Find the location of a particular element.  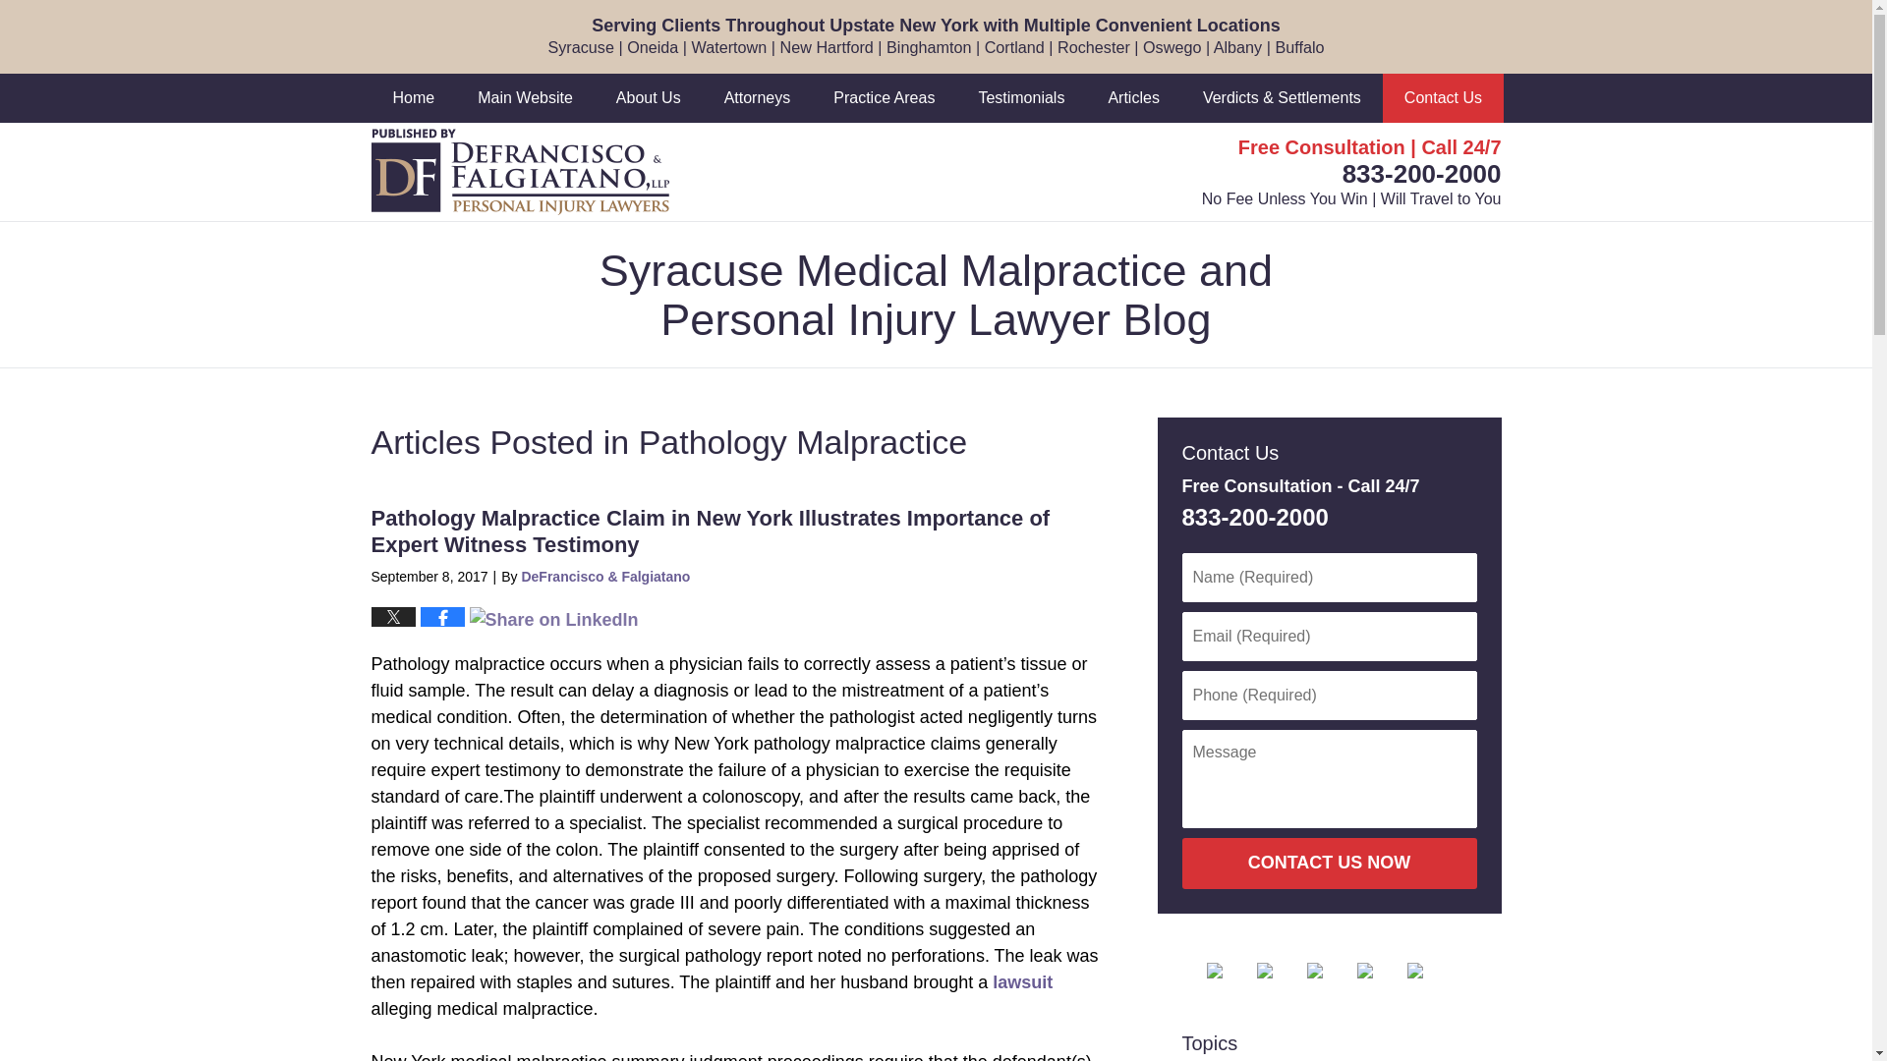

Justia is located at coordinates (1379, 970).